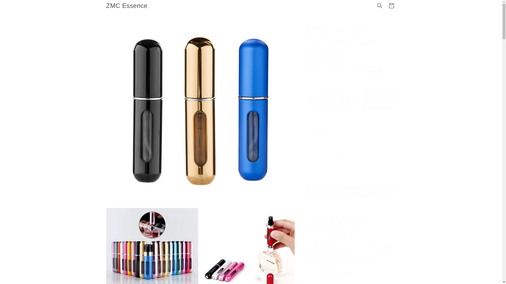 This screenshot has width=506, height=284. What do you see at coordinates (248, 246) in the screenshot?
I see `Open media 3 in modal` at bounding box center [248, 246].